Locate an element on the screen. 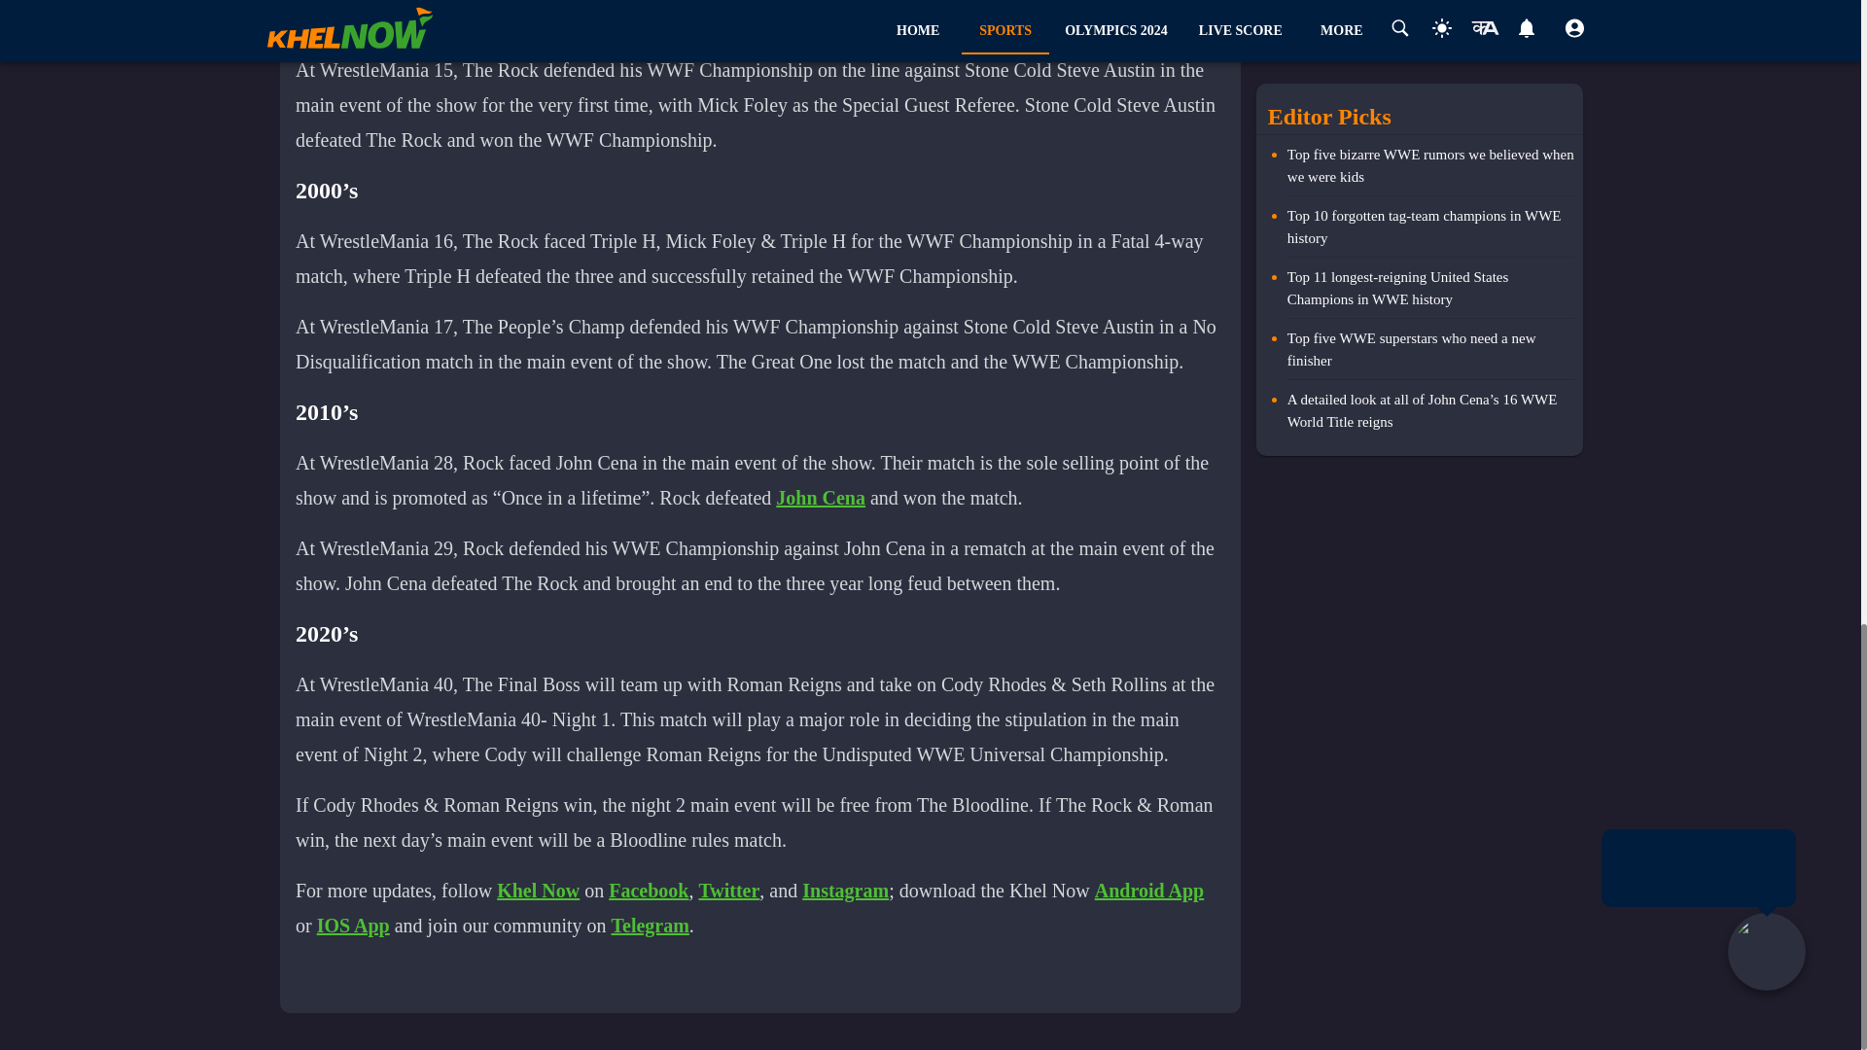  Facebook is located at coordinates (648, 891).